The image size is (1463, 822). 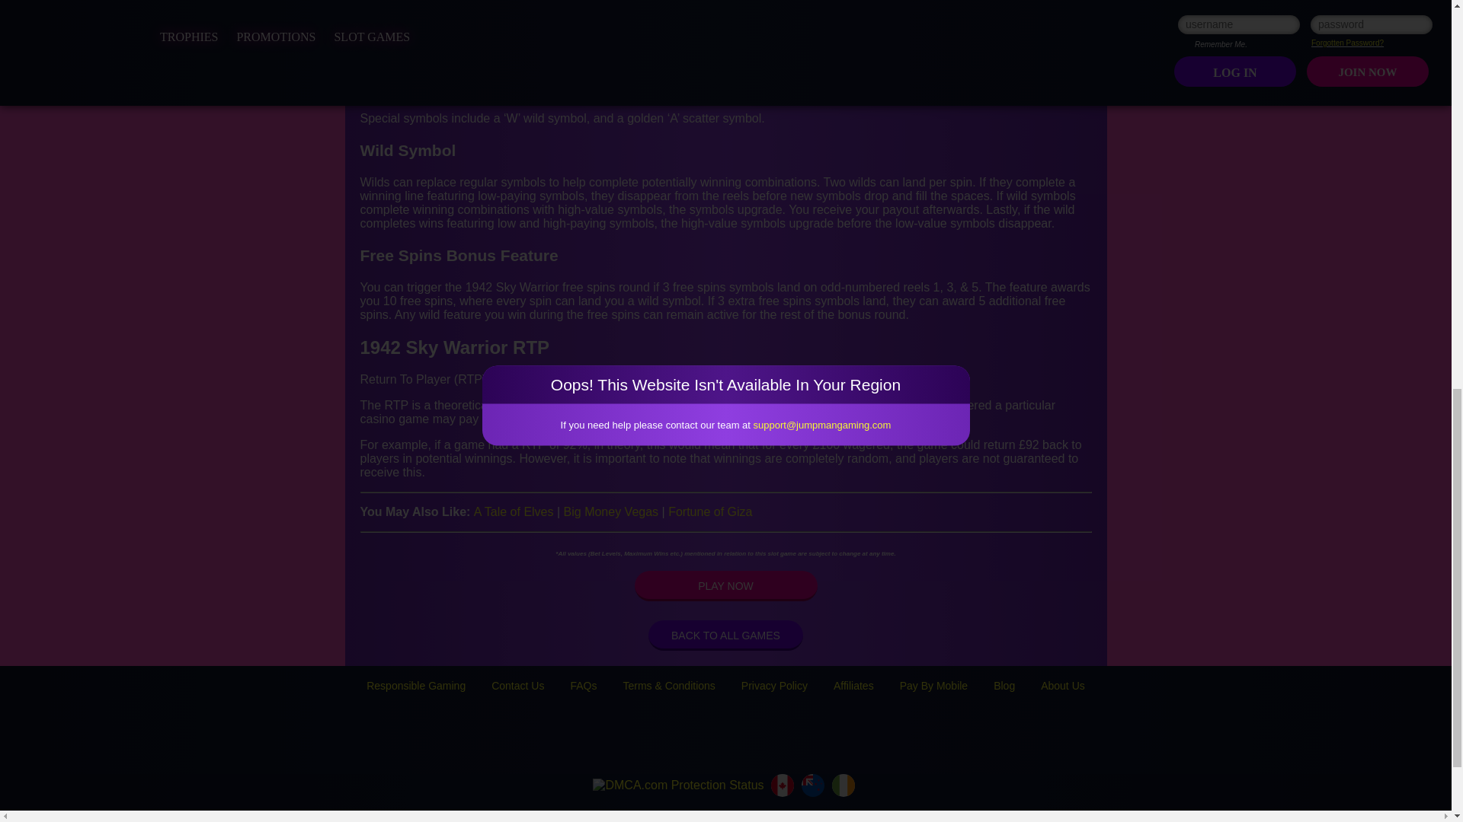 What do you see at coordinates (725, 636) in the screenshot?
I see `BACK TO ALL GAMES` at bounding box center [725, 636].